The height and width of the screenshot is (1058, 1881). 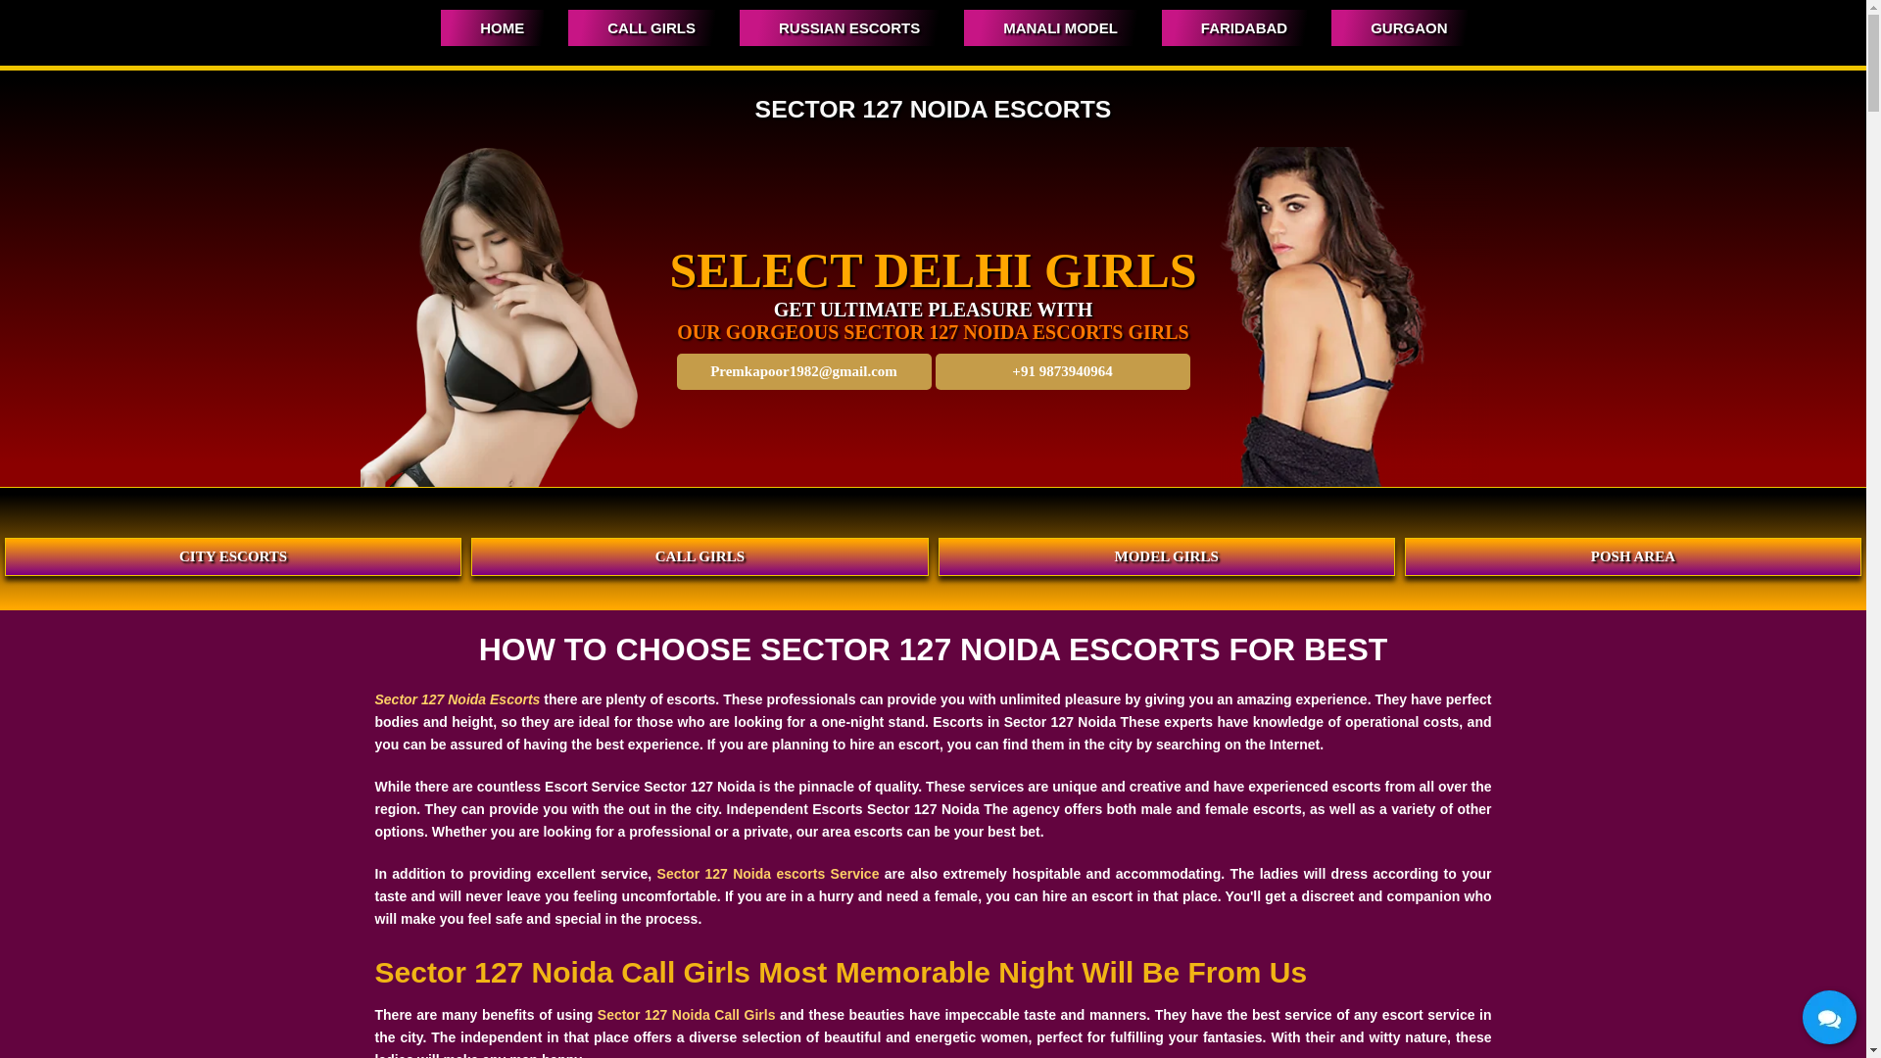 I want to click on SECTOR 127 NOIDA ESCORTS, so click(x=933, y=110).